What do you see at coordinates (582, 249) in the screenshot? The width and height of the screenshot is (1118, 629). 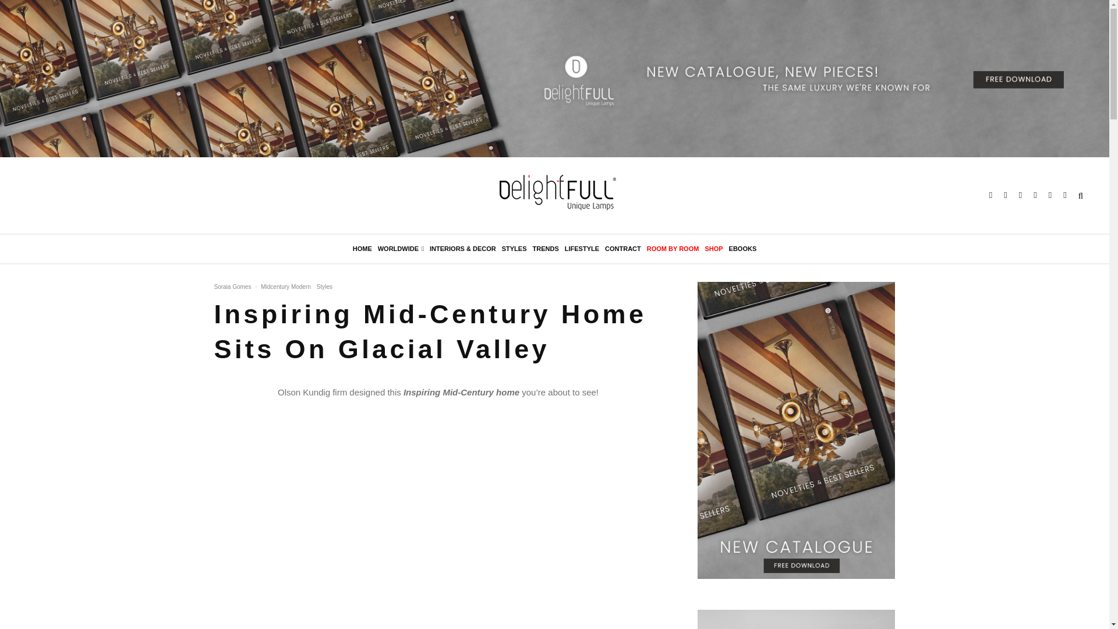 I see `LIFESTYLE` at bounding box center [582, 249].